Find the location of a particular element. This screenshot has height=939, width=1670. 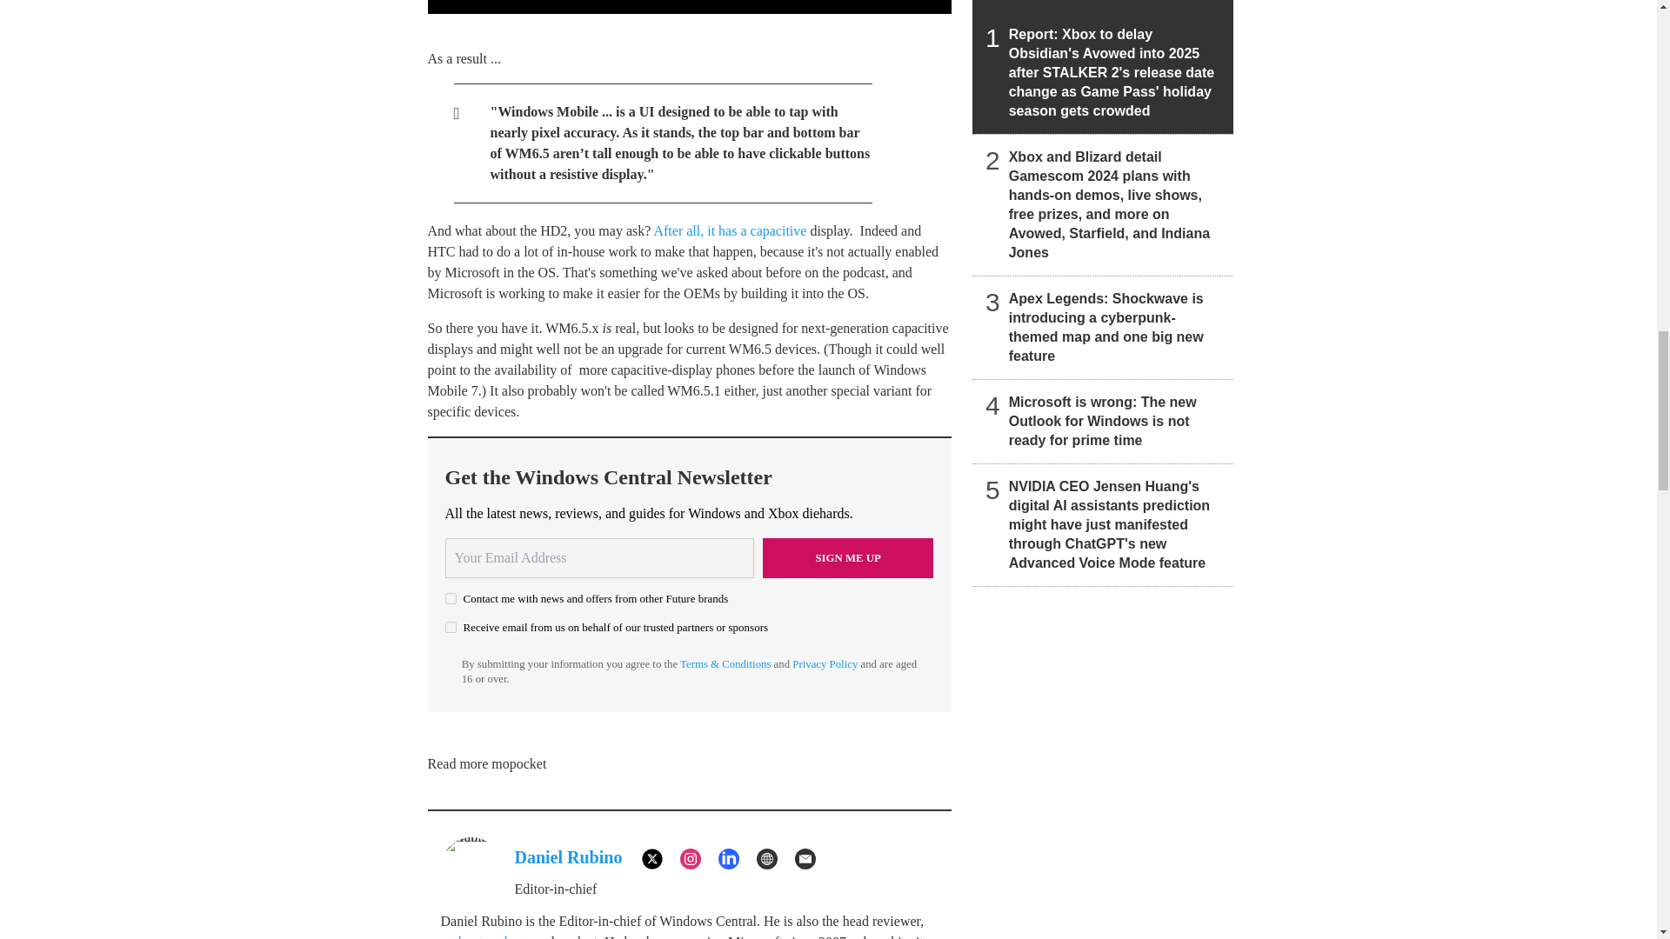

on is located at coordinates (451, 598).